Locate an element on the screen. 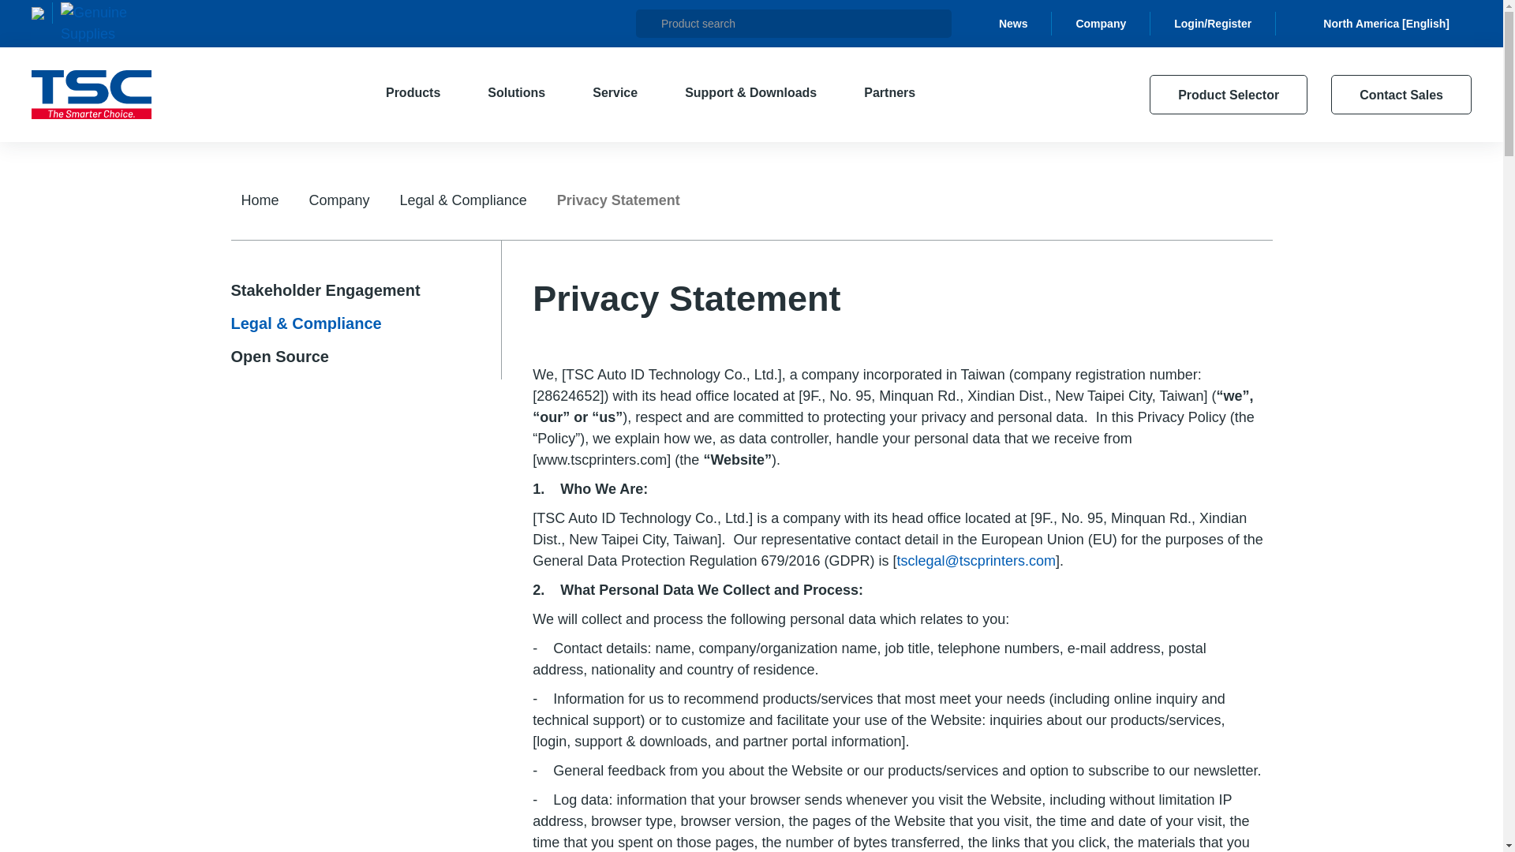 The width and height of the screenshot is (1515, 852). Search is located at coordinates (650, 23).